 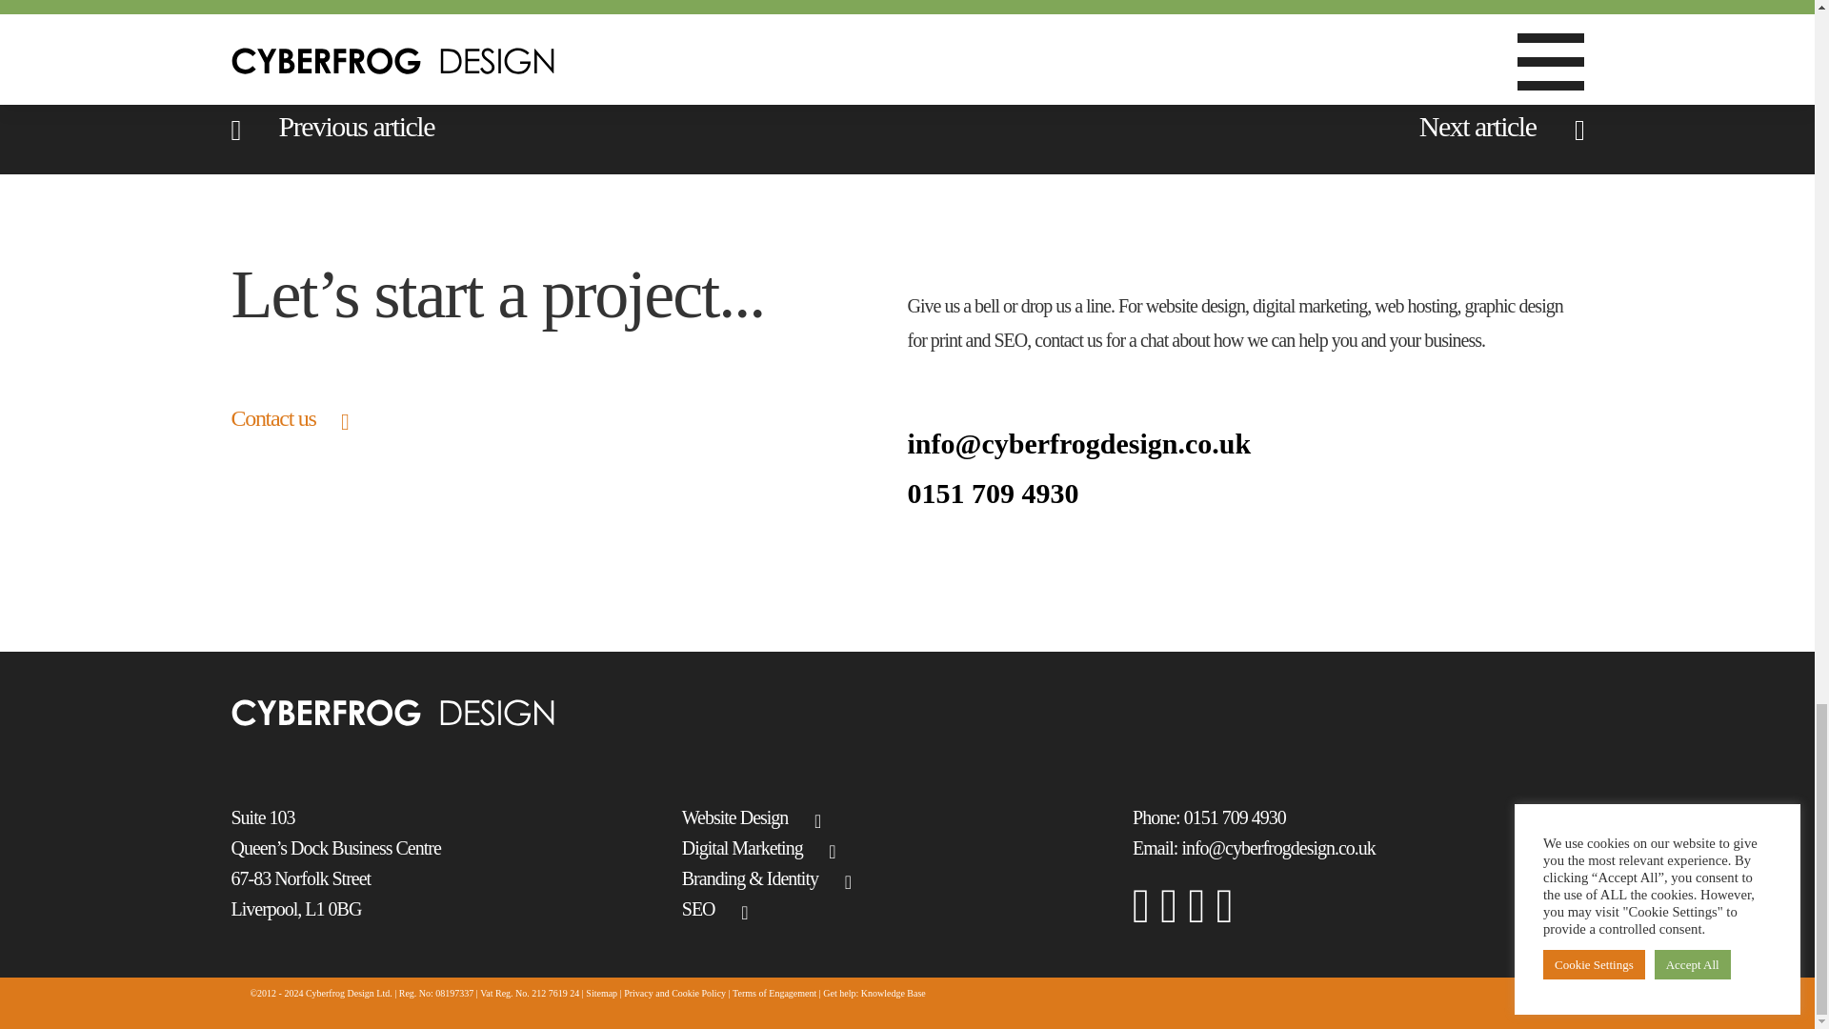 I want to click on SEO, so click(x=907, y=909).